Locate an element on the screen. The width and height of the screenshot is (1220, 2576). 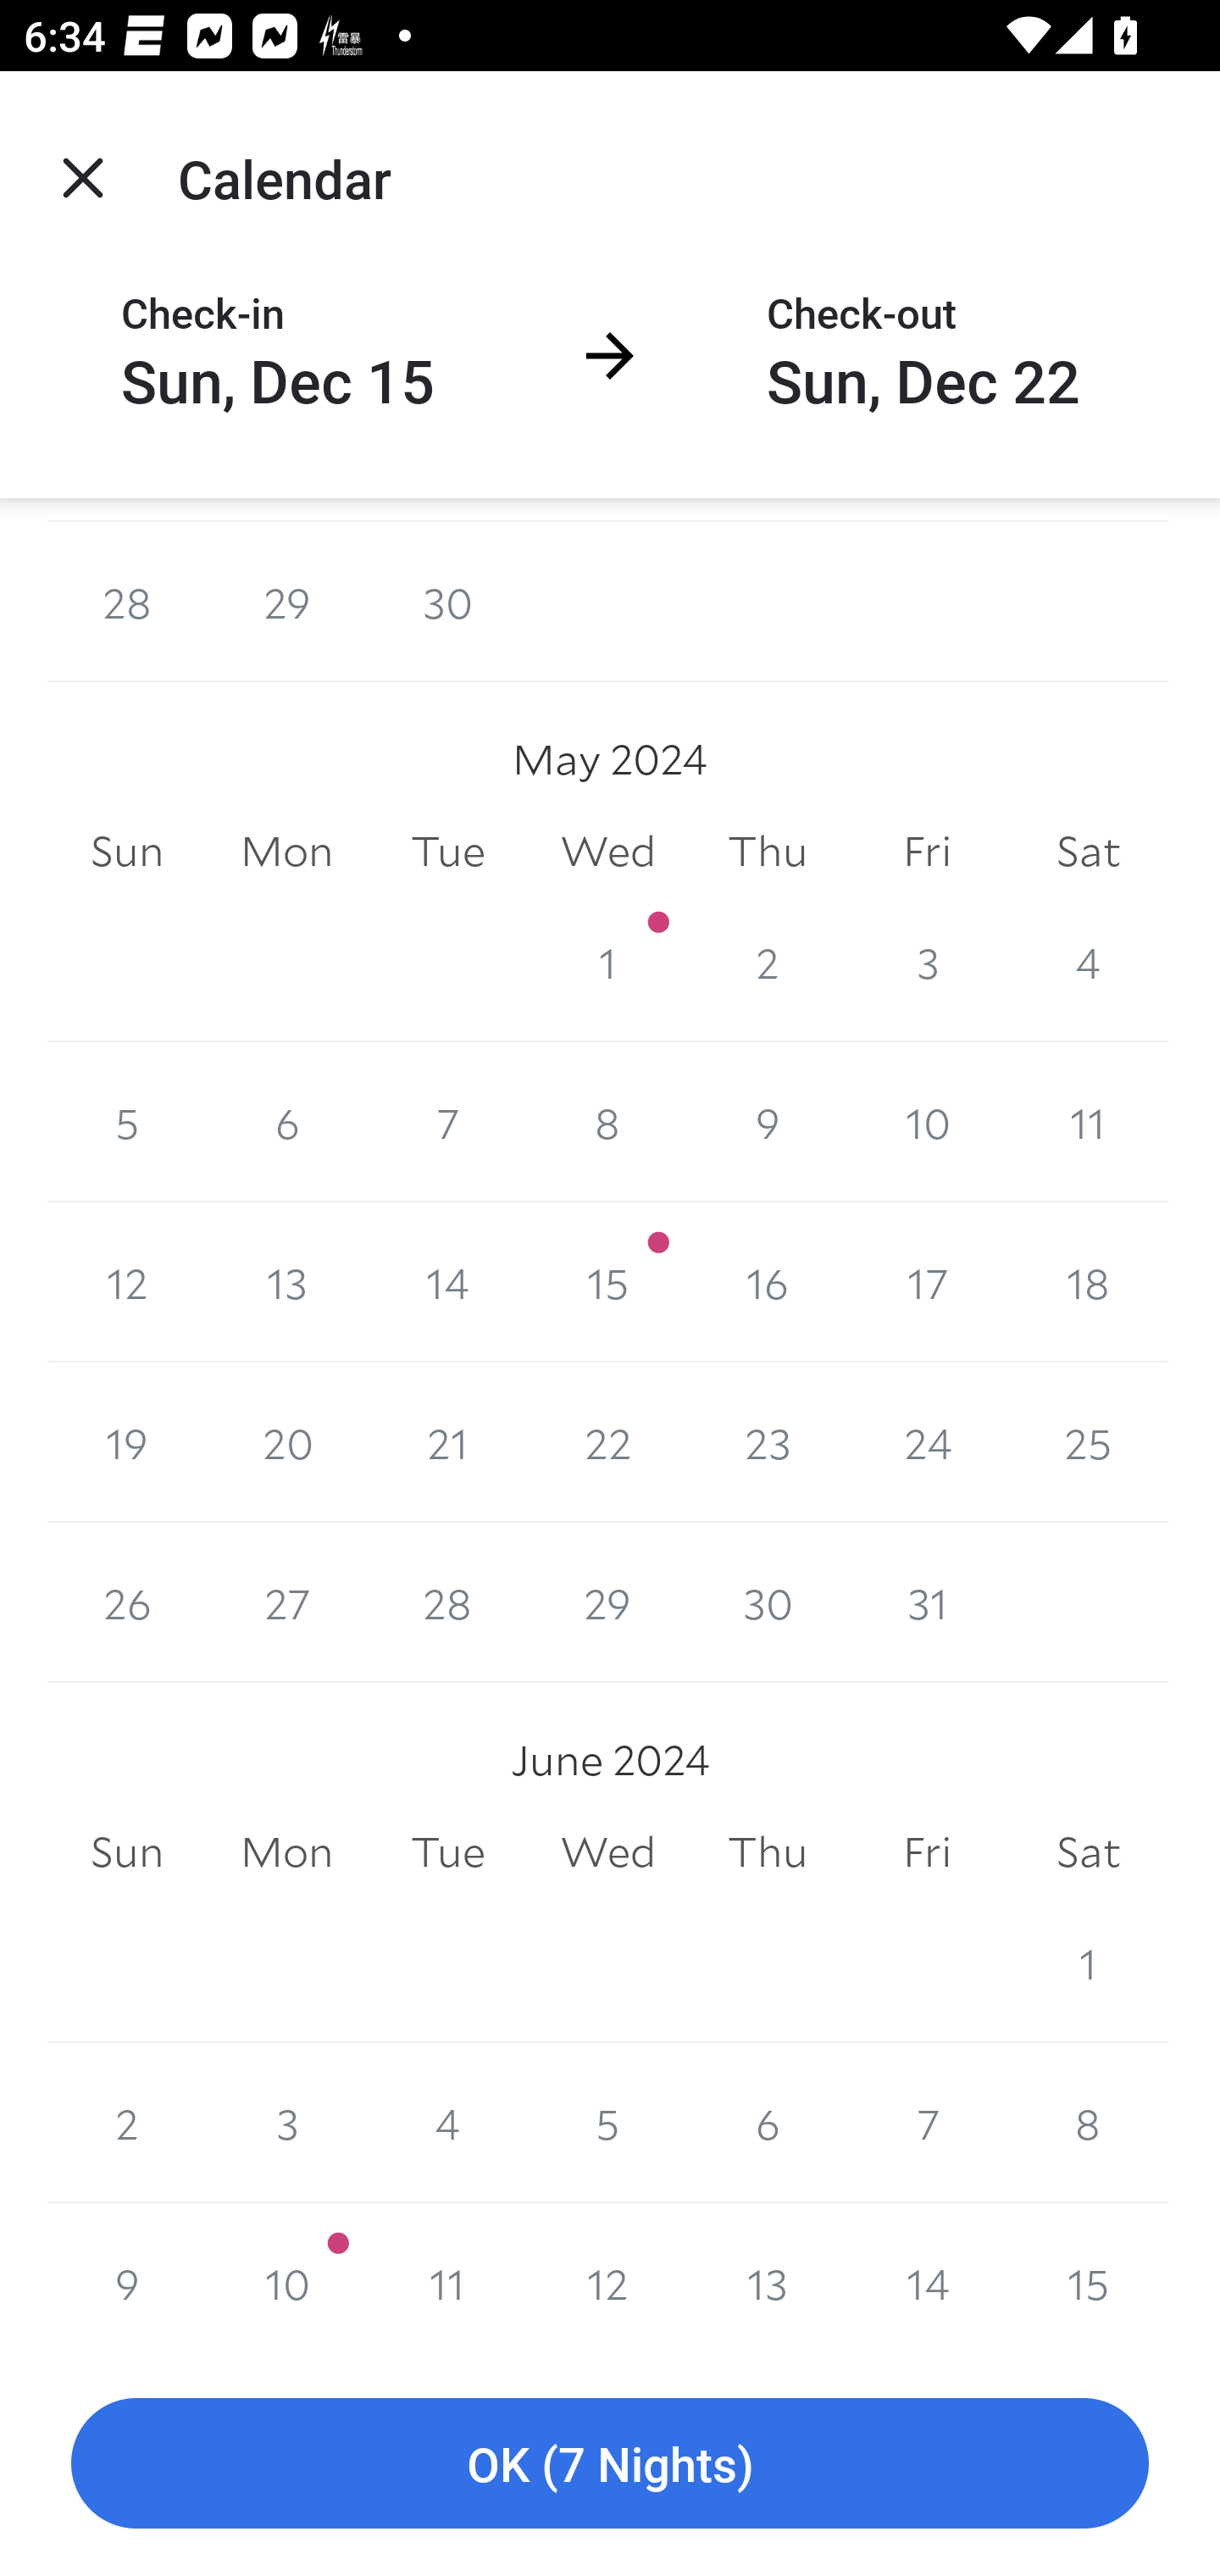
10 10 May 2024 is located at coordinates (927, 1123).